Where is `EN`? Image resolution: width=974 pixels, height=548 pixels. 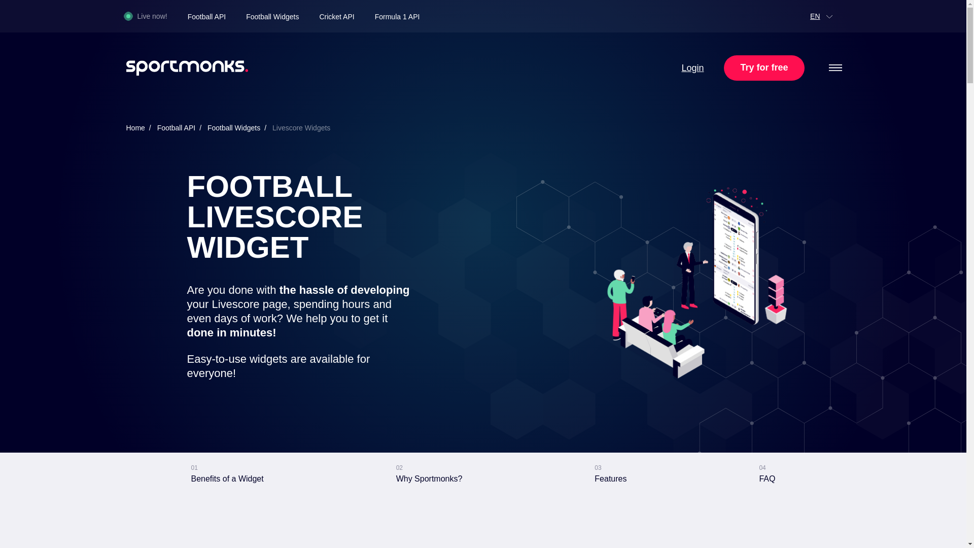
EN is located at coordinates (397, 16).